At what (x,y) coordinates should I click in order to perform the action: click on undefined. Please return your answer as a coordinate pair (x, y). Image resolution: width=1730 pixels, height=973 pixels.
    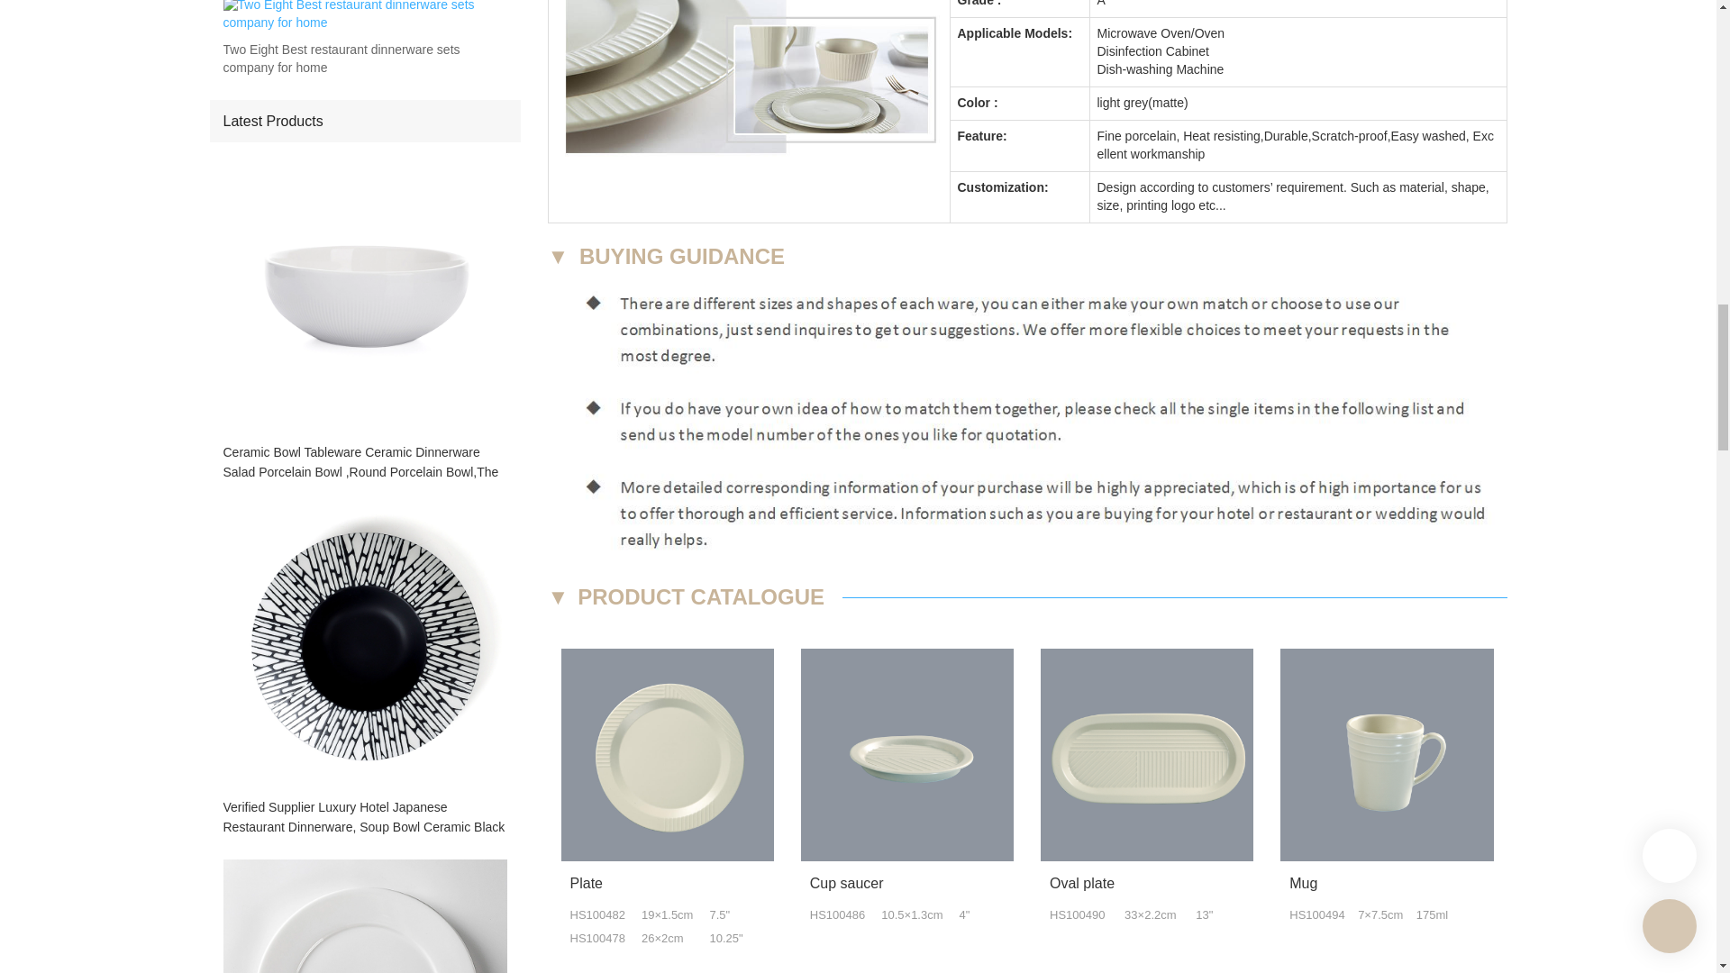
    Looking at the image, I should click on (1146, 755).